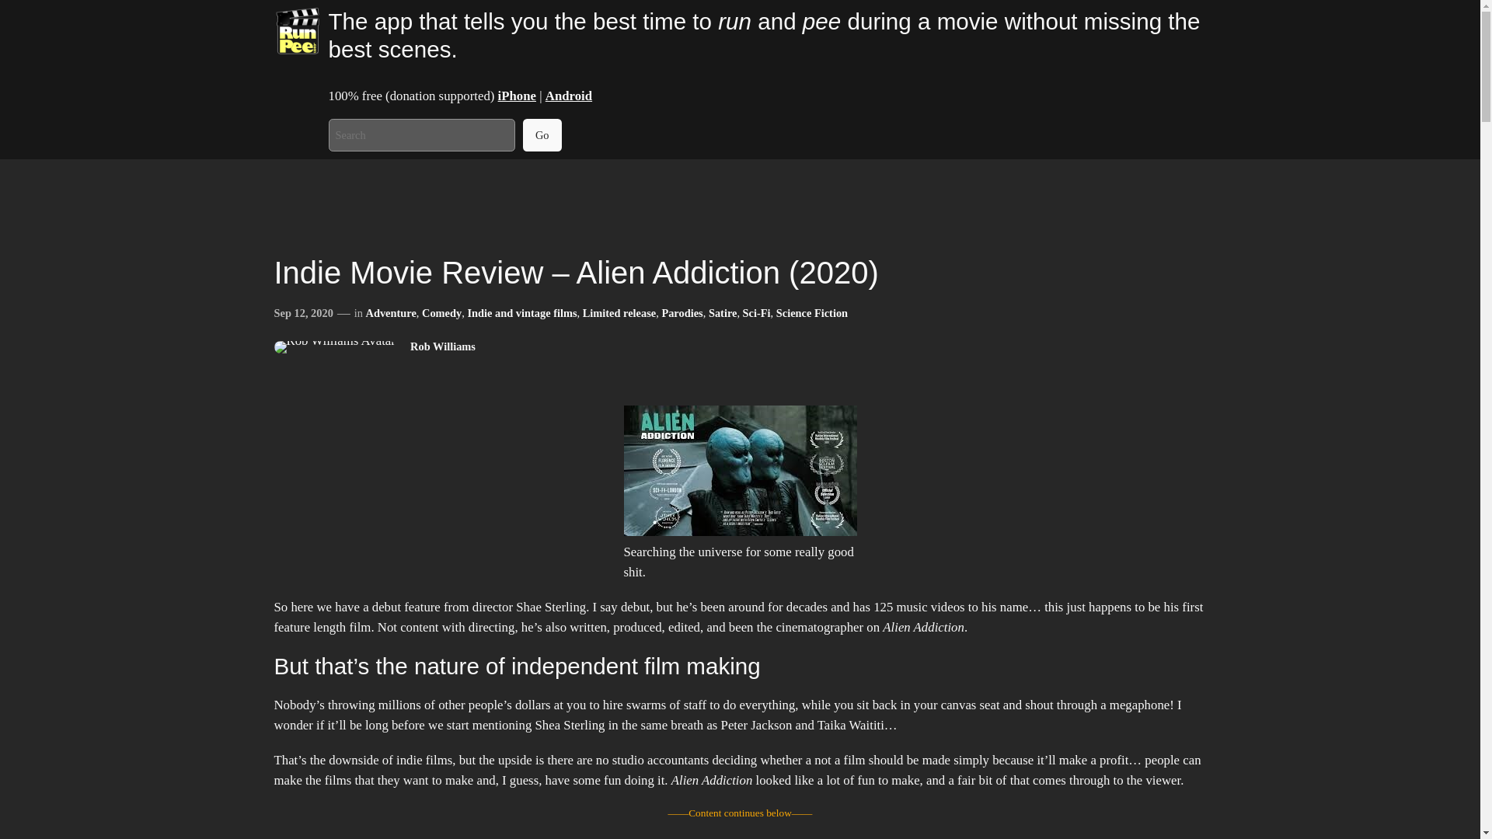 This screenshot has width=1492, height=839. Describe the element at coordinates (811, 313) in the screenshot. I see `Science Fiction` at that location.